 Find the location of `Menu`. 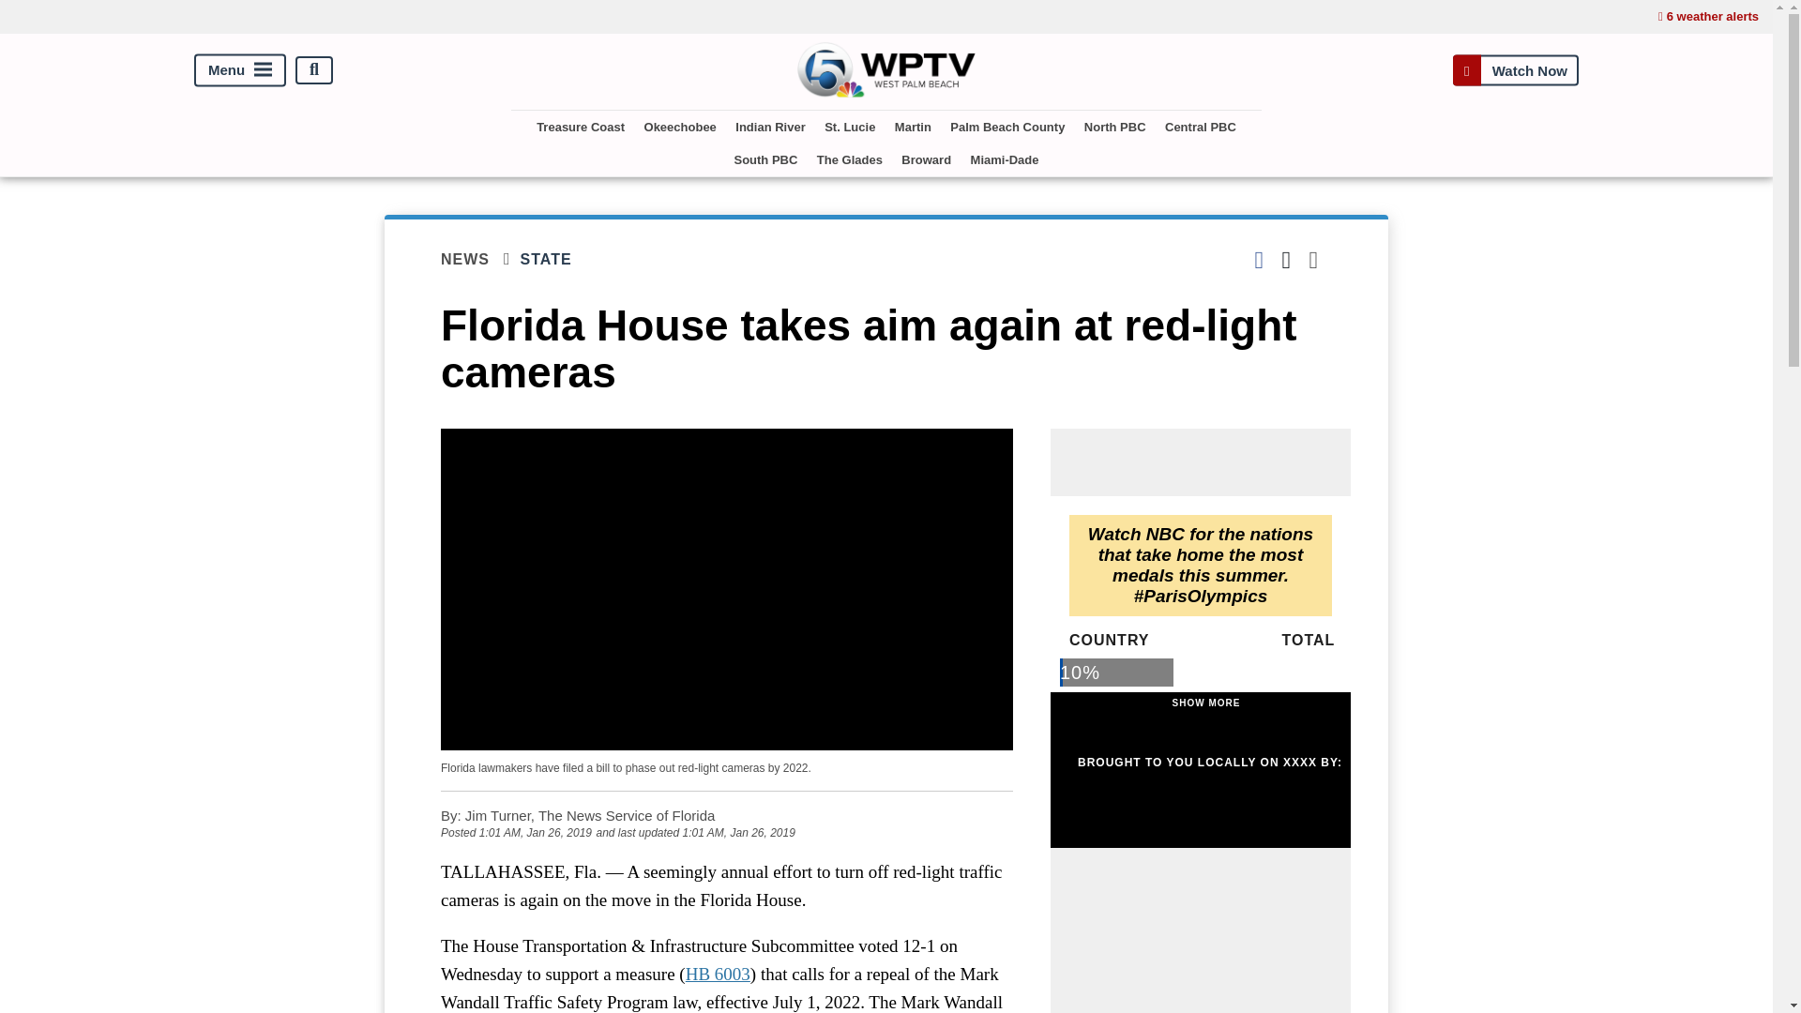

Menu is located at coordinates (240, 69).